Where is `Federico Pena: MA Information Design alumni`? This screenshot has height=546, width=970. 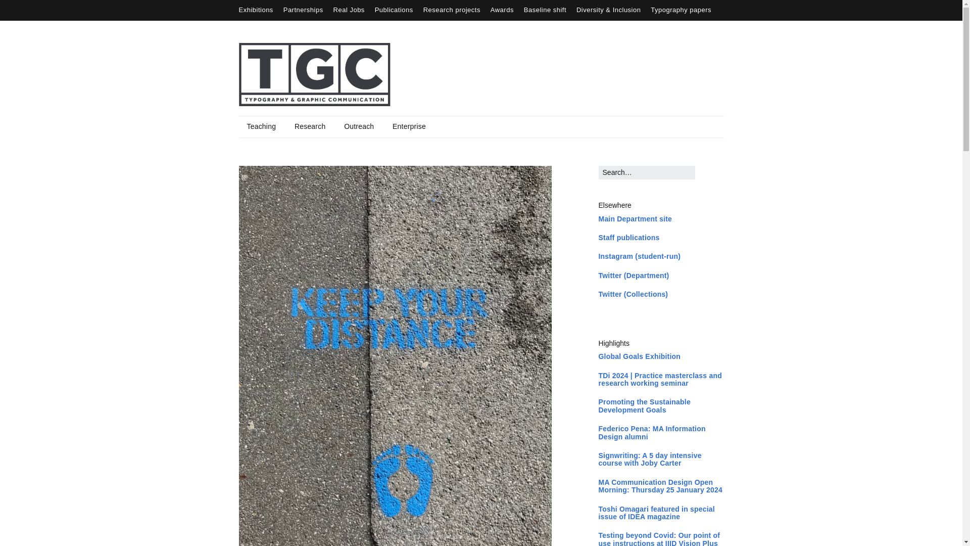
Federico Pena: MA Information Design alumni is located at coordinates (652, 432).